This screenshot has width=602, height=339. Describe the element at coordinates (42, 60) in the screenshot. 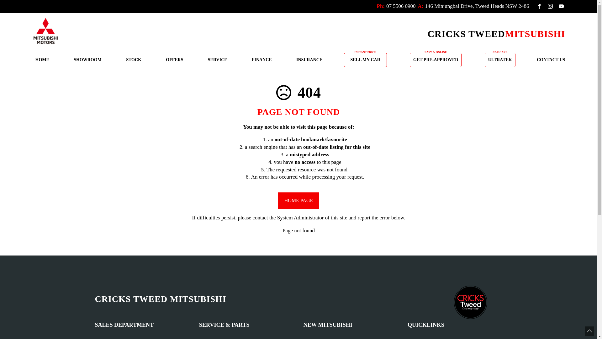

I see `HOME` at that location.